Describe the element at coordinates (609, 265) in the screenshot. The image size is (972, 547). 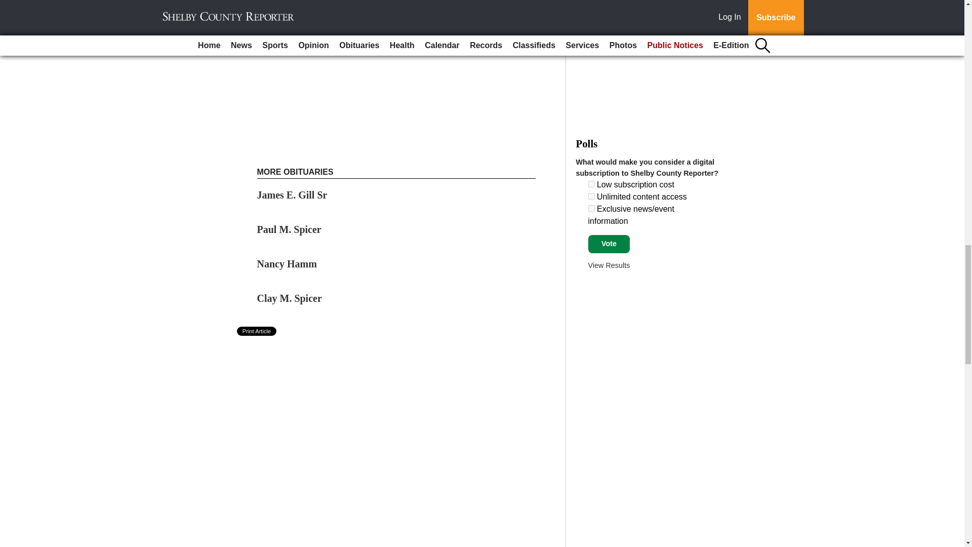
I see `View Results Of This Poll` at that location.